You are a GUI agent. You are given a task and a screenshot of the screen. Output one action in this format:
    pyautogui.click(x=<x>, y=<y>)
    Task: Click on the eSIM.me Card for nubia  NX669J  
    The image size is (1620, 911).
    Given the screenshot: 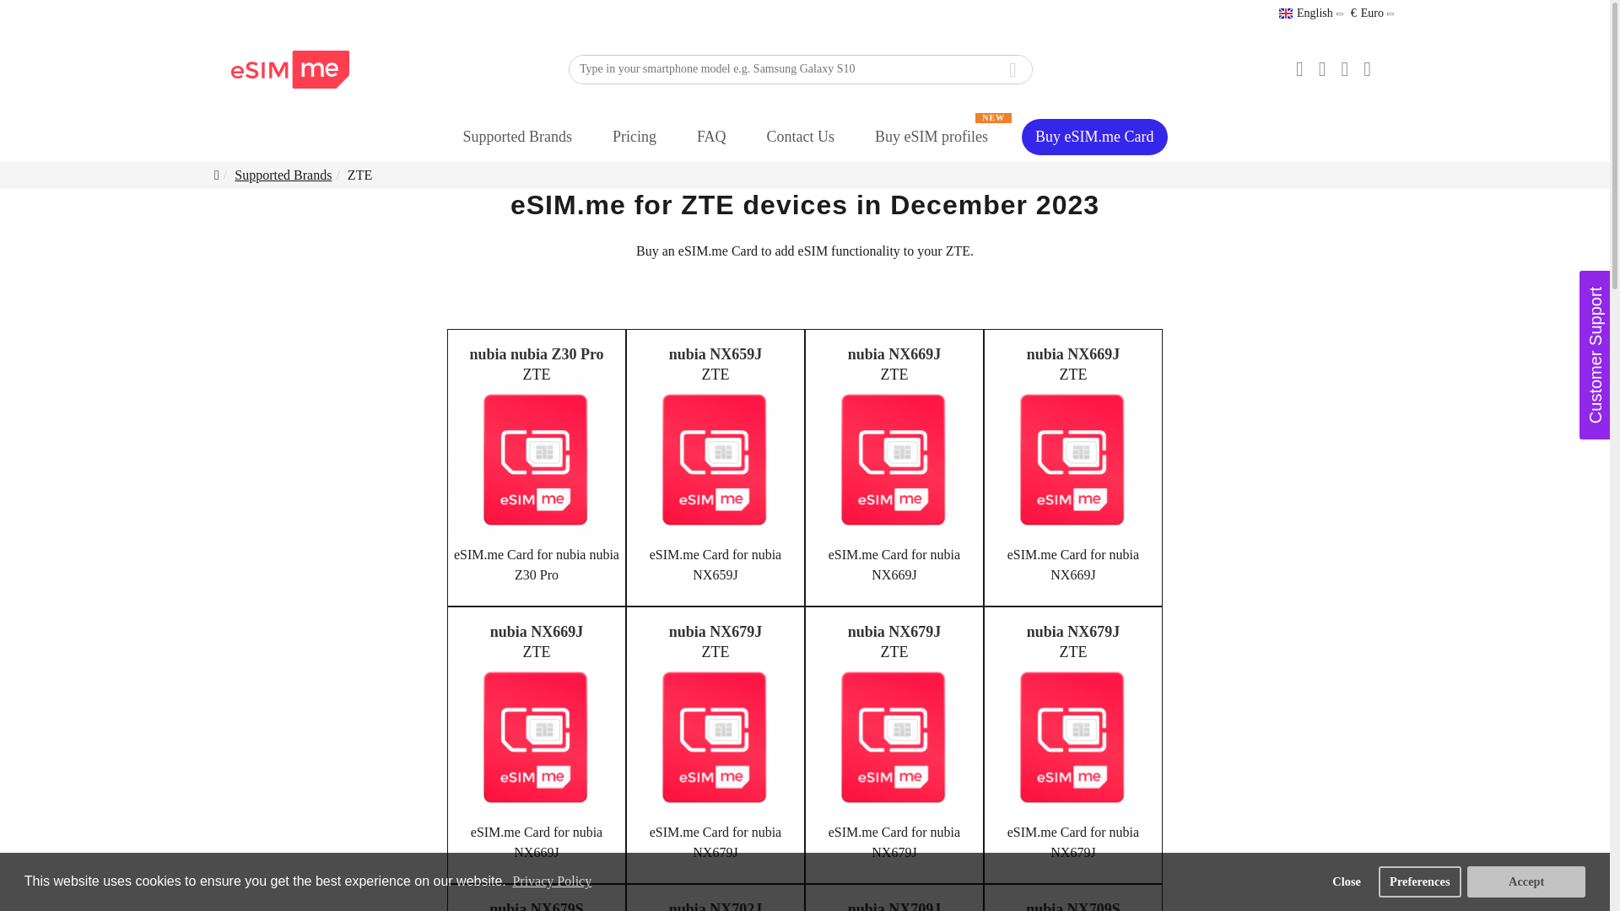 What is the action you would take?
    pyautogui.click(x=894, y=455)
    